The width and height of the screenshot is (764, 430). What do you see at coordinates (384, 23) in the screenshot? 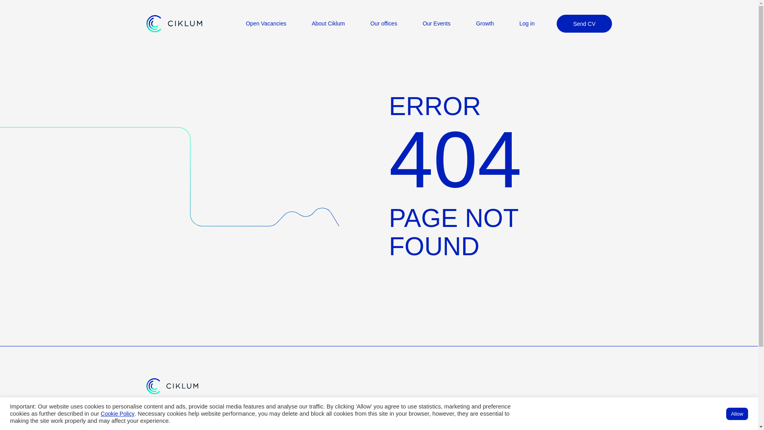
I see `Our offices` at bounding box center [384, 23].